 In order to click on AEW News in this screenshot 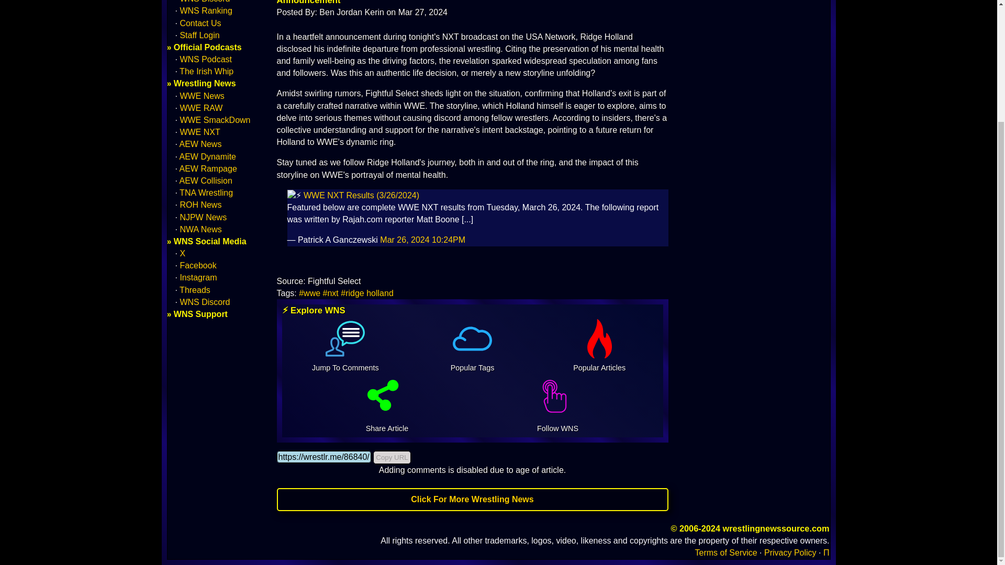, I will do `click(201, 144)`.